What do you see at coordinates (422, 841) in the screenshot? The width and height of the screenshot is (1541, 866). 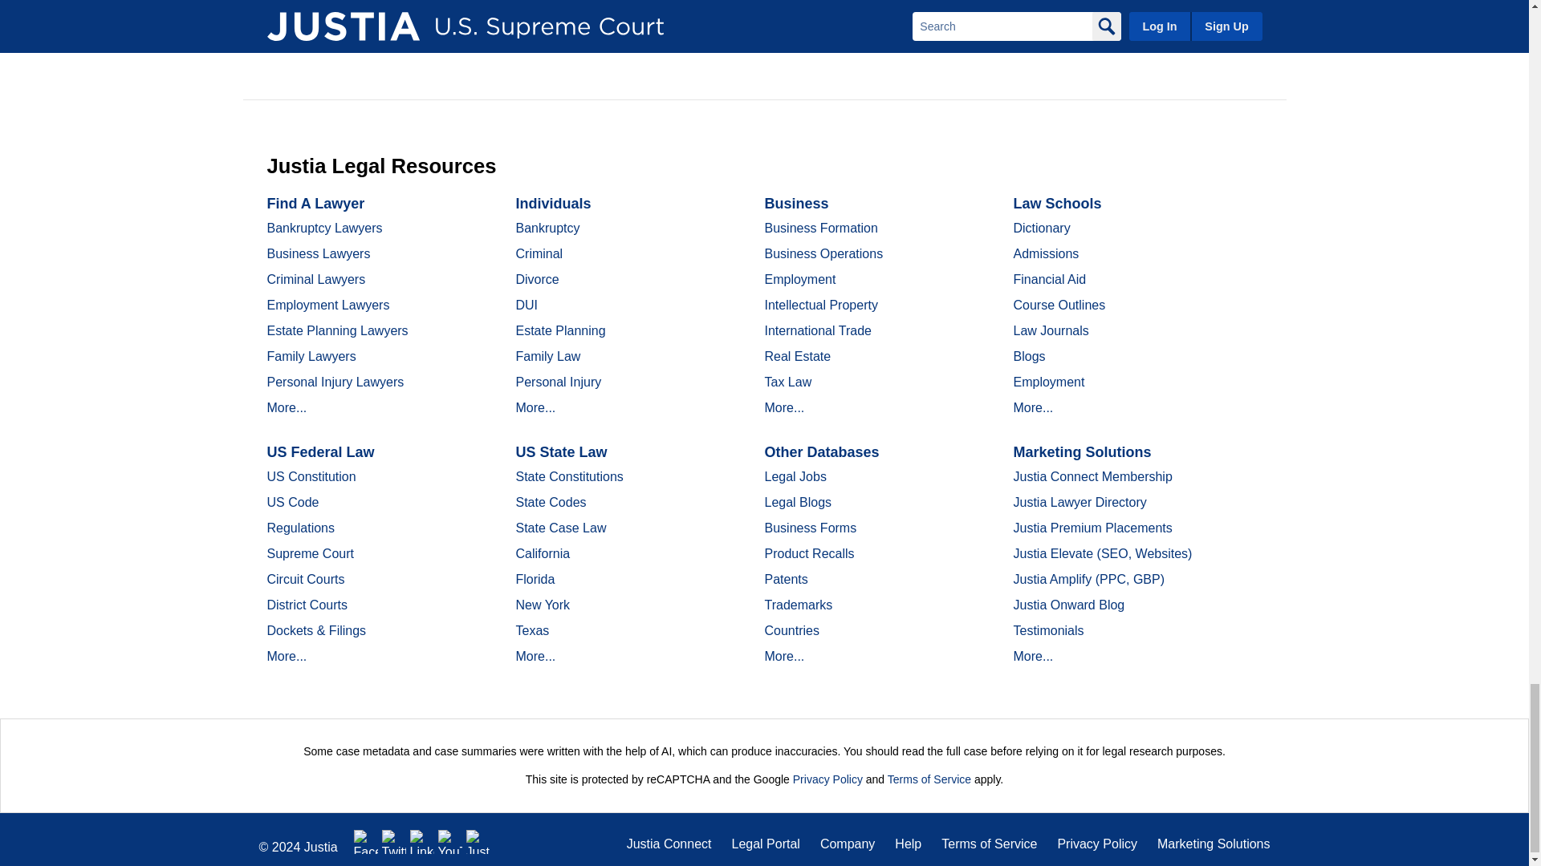 I see `LinkedIn` at bounding box center [422, 841].